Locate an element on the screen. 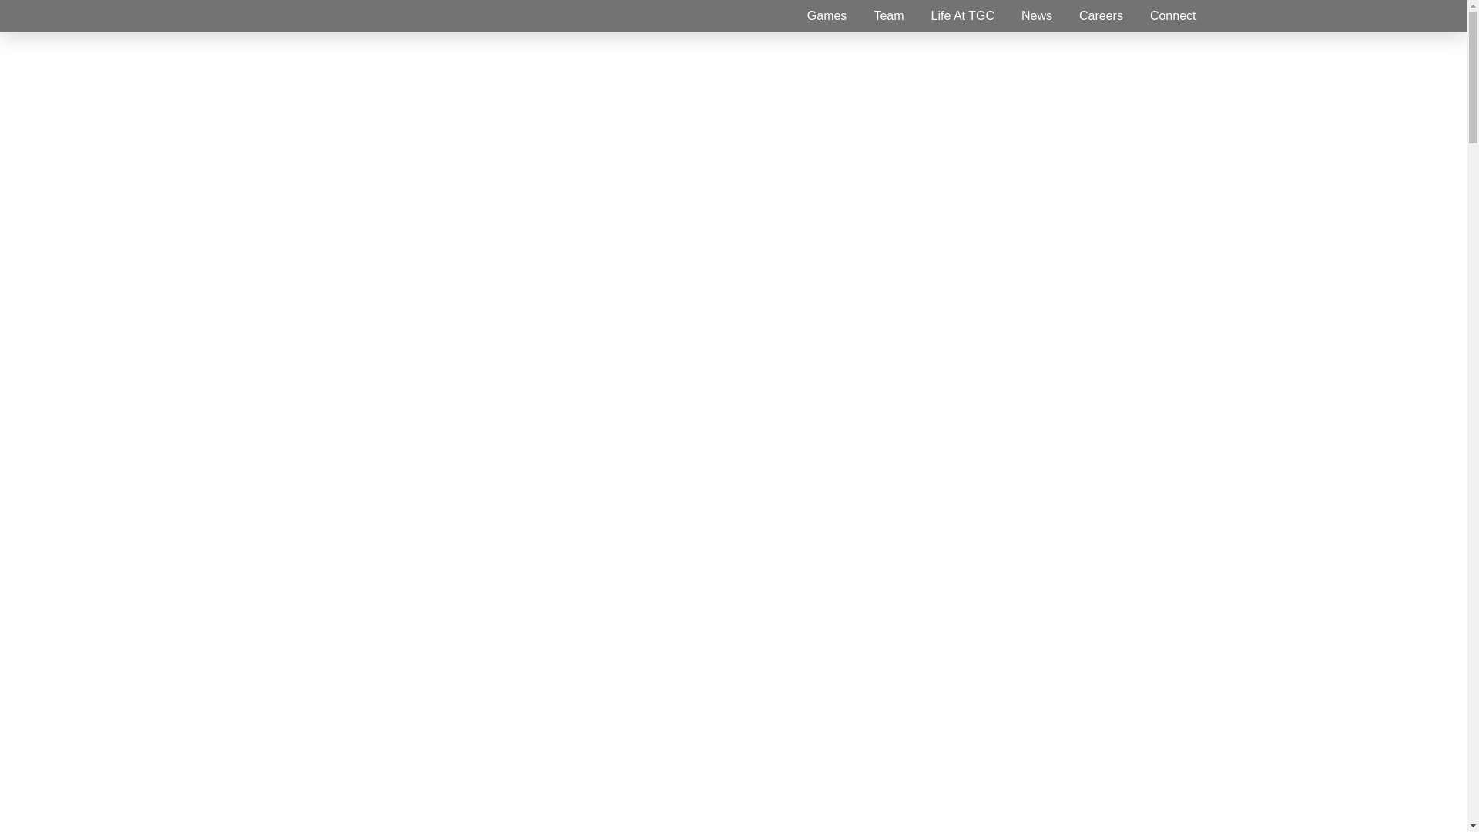 The width and height of the screenshot is (1479, 832). Team is located at coordinates (889, 16).